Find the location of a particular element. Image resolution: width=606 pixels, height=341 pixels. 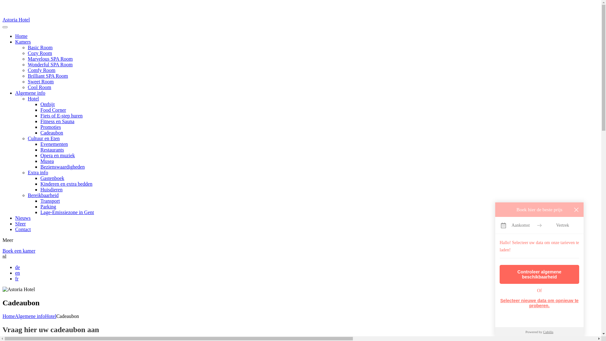

Home is located at coordinates (9, 316).